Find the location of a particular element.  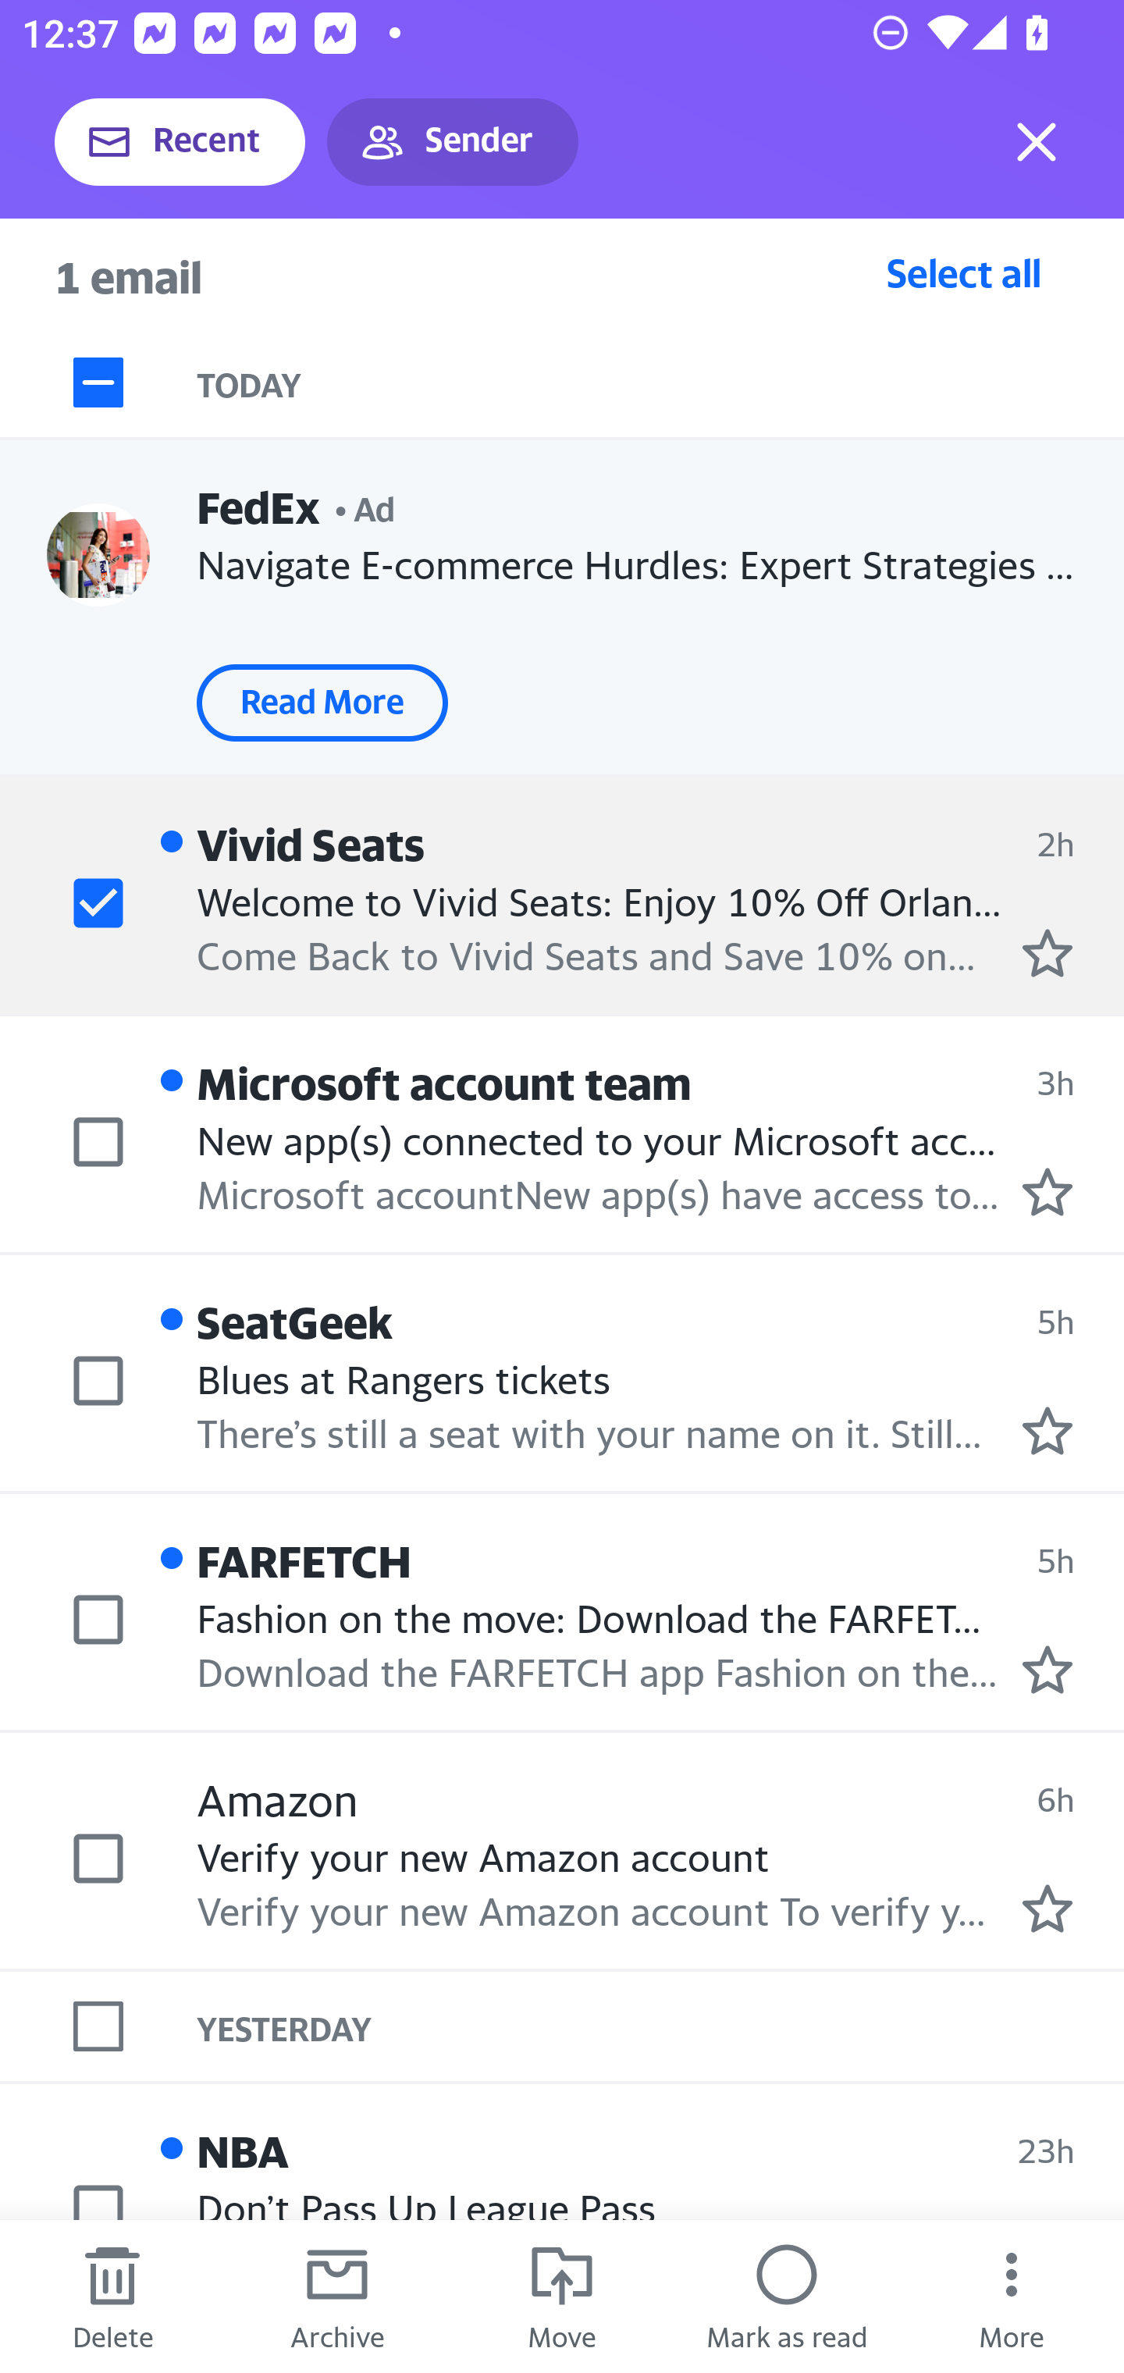

Mark as starred. is located at coordinates (1048, 1909).